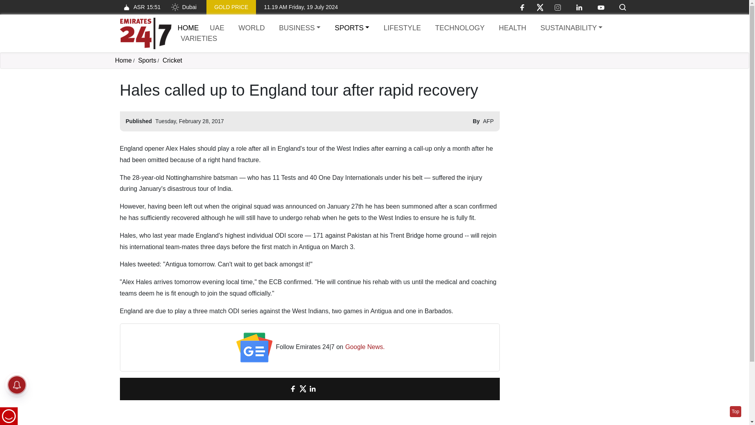  I want to click on Dubai, so click(183, 7).